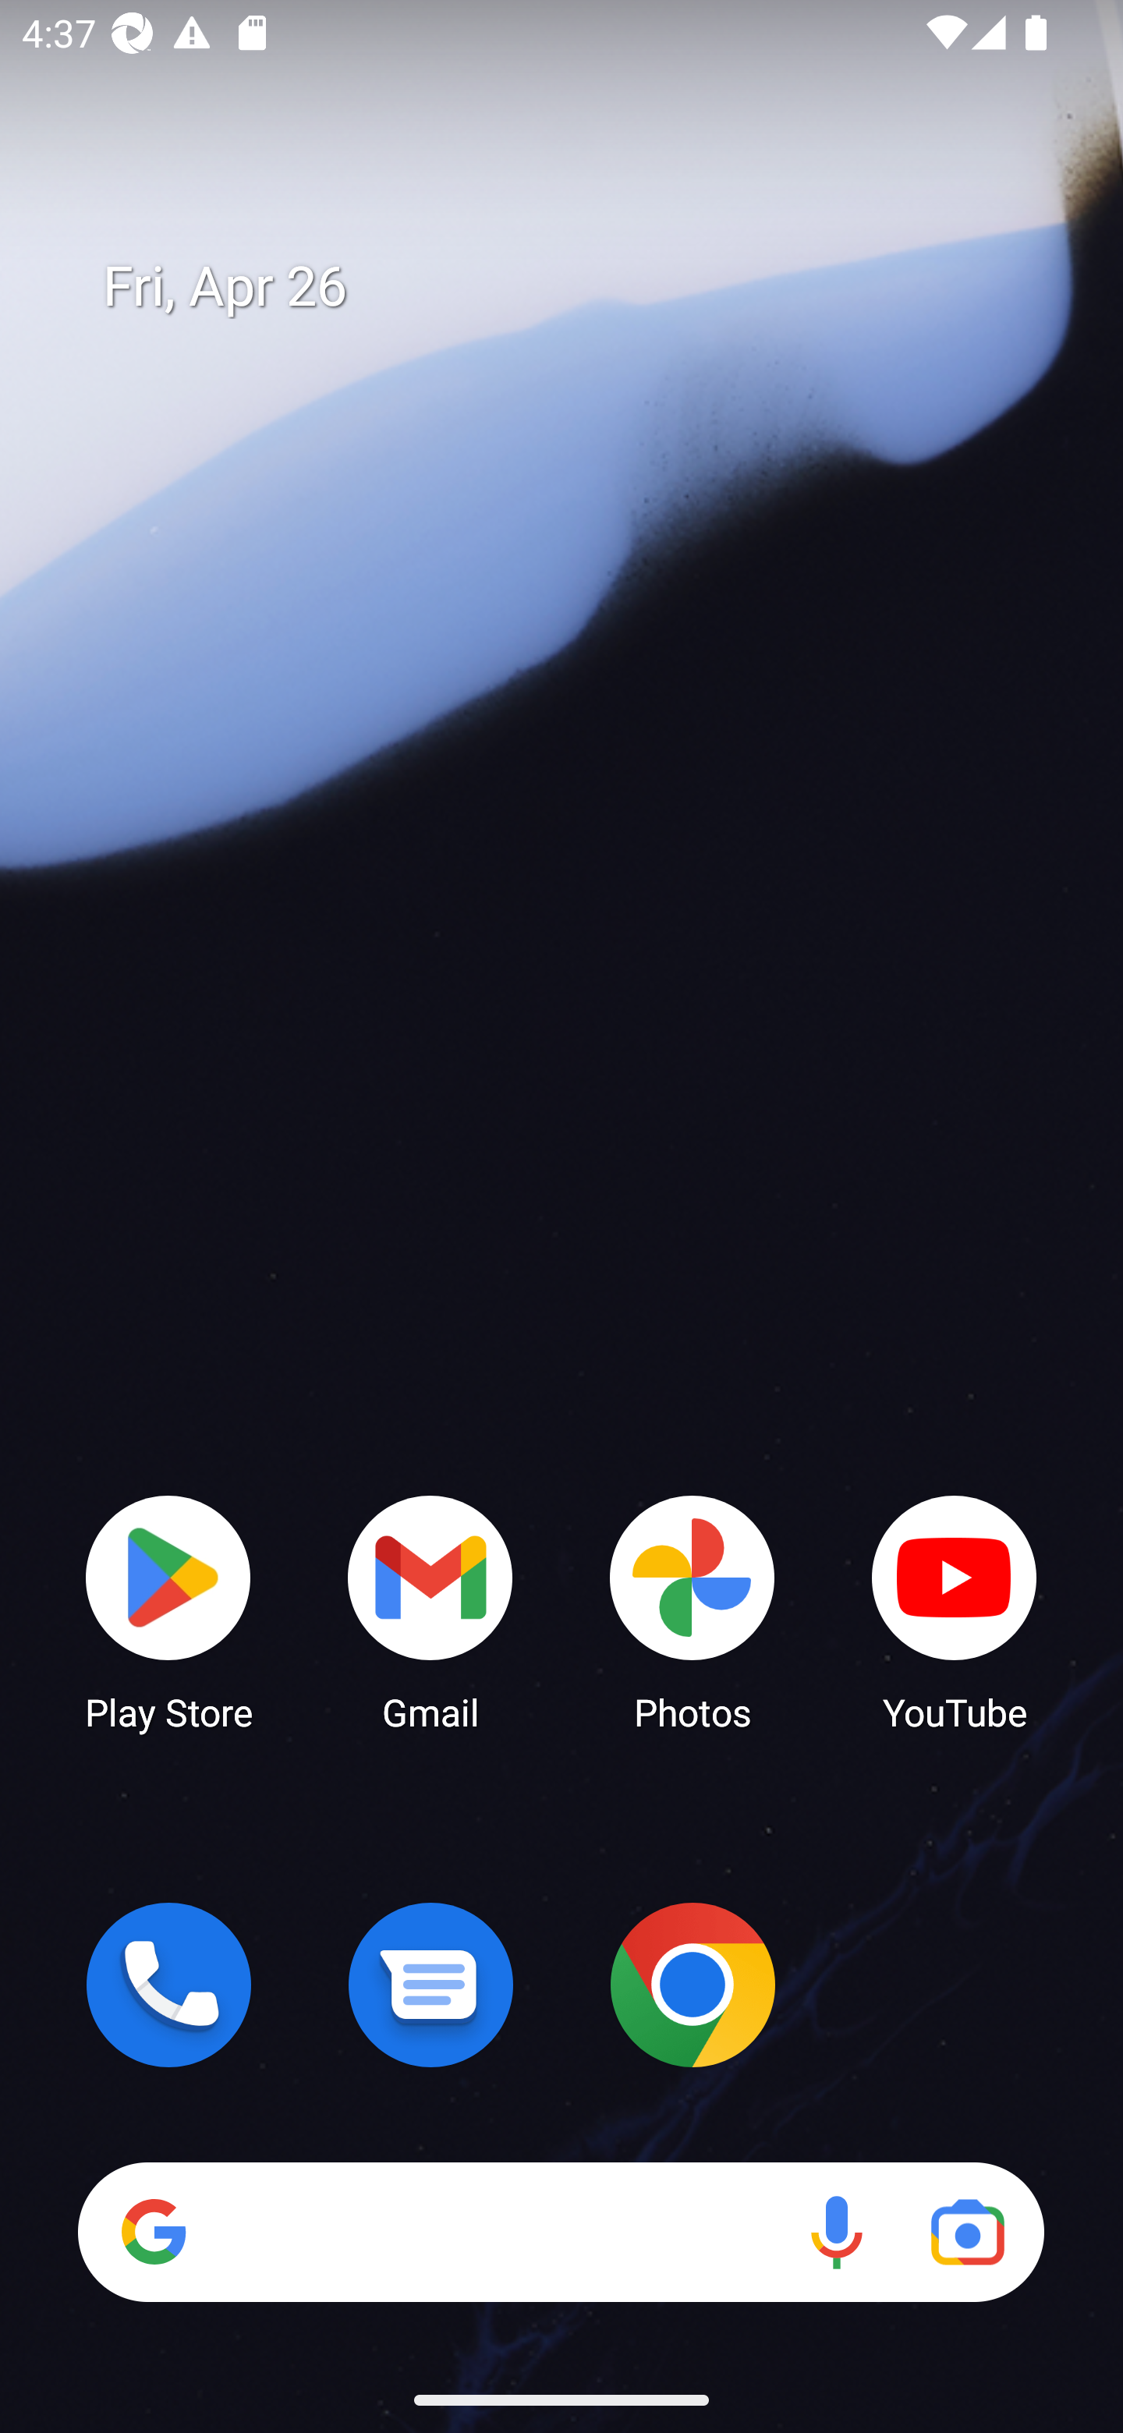  Describe the element at coordinates (561, 2232) in the screenshot. I see `Search Voice search Google Lens` at that location.